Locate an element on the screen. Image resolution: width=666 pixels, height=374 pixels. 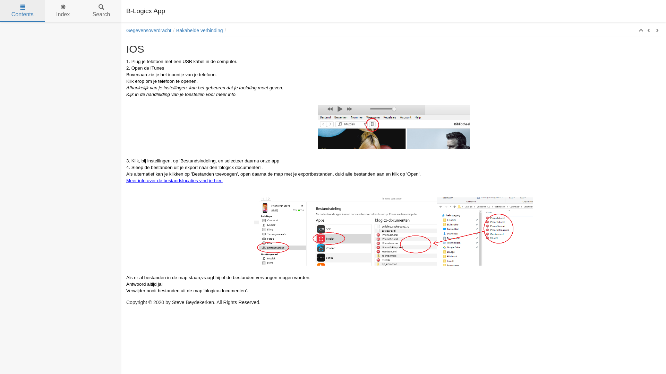
Bestandslocaties is located at coordinates (657, 31).